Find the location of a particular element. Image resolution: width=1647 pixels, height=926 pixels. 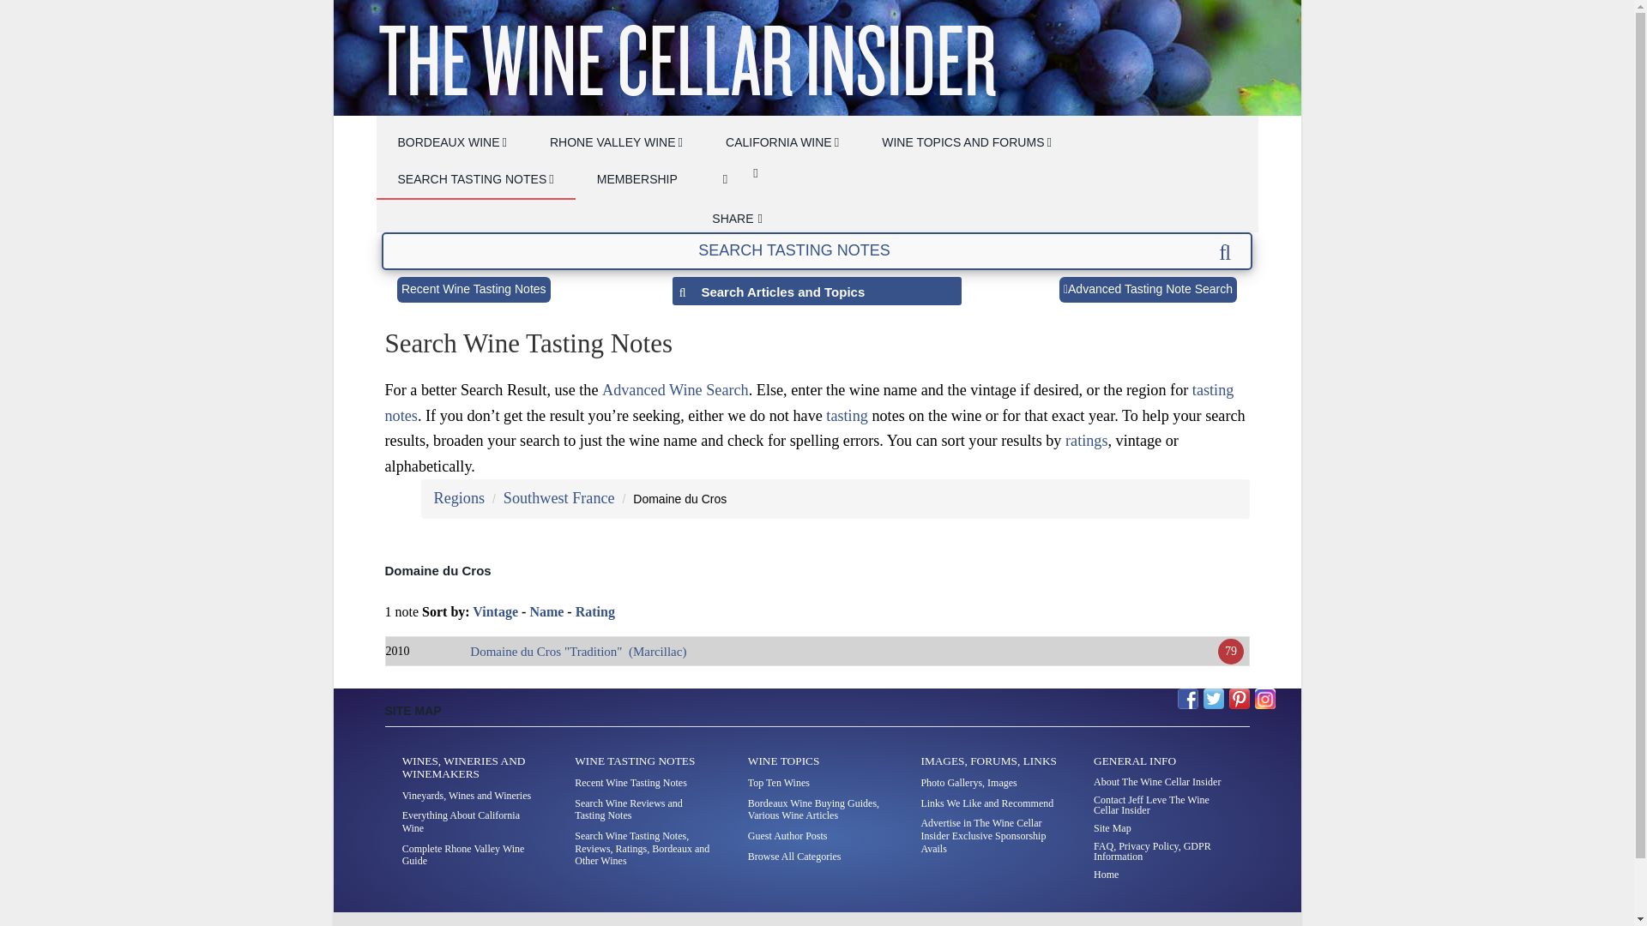

SEARCH TASTING NOTES is located at coordinates (475, 180).